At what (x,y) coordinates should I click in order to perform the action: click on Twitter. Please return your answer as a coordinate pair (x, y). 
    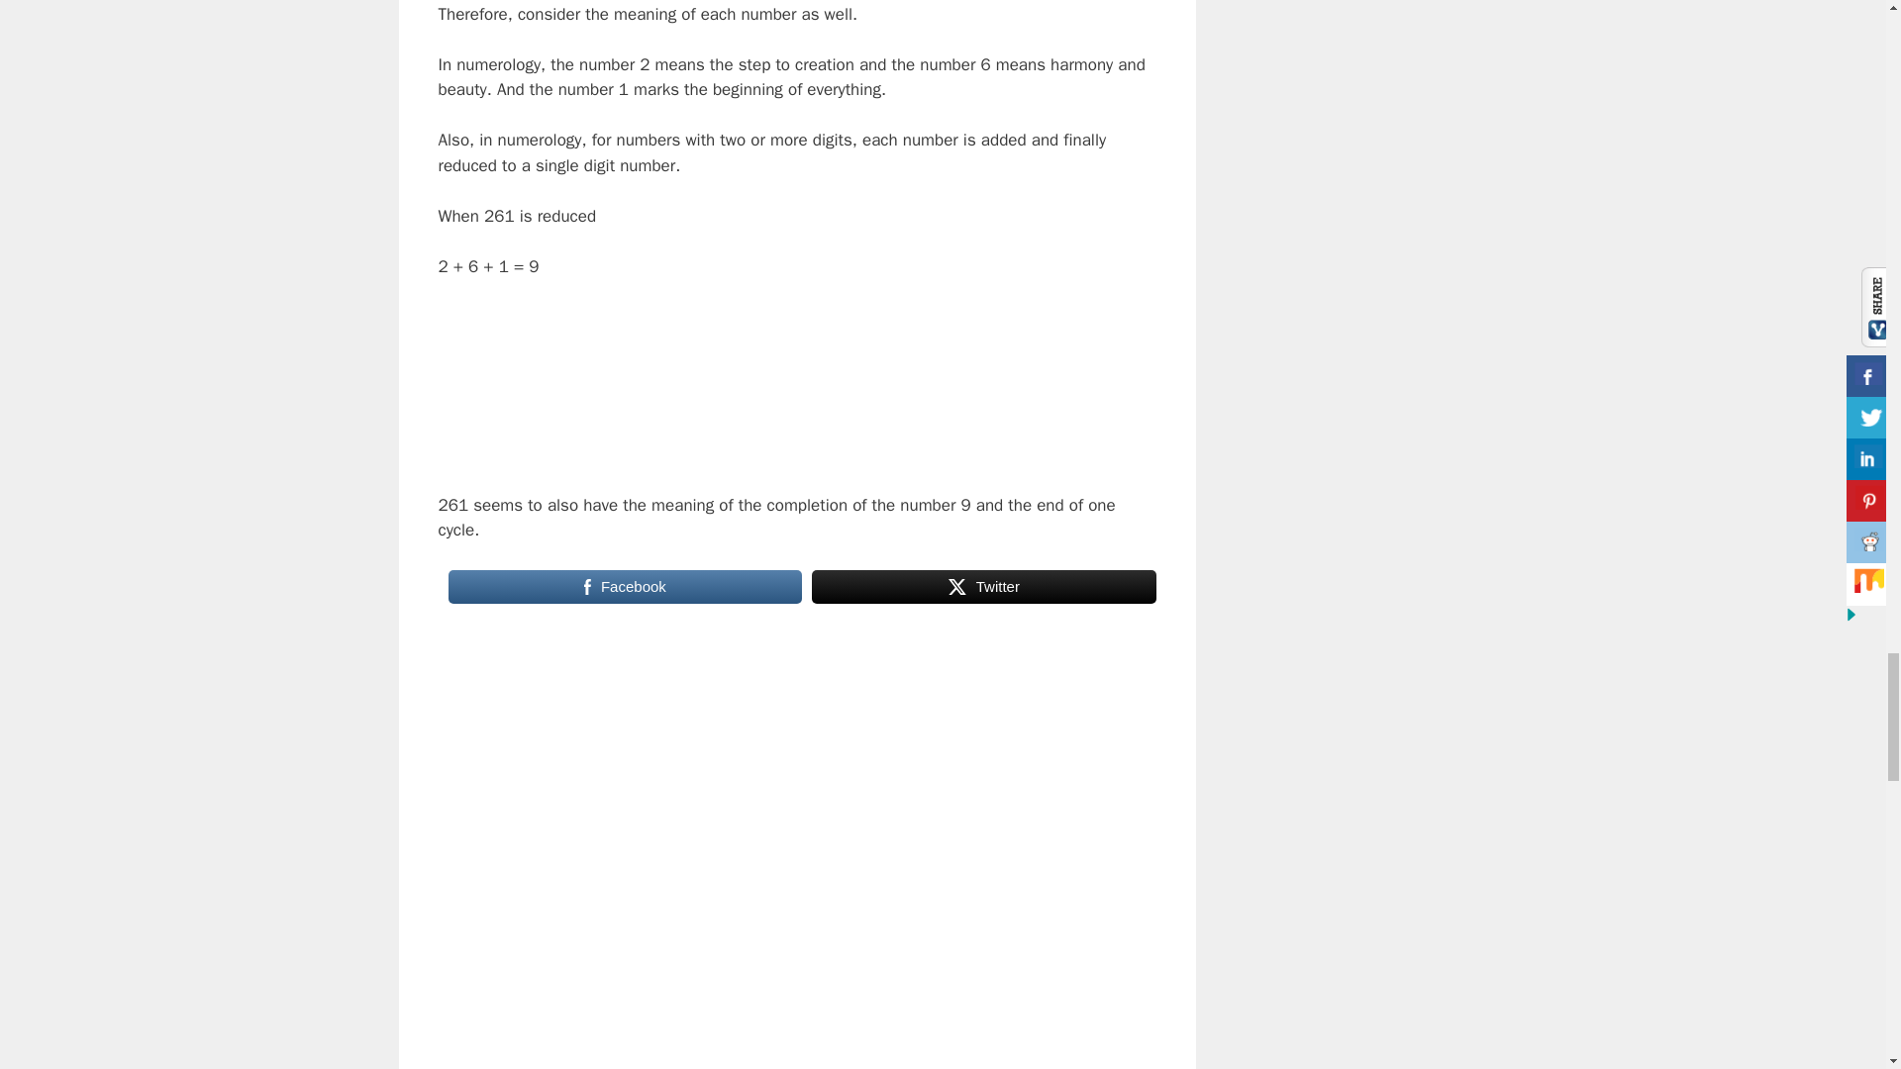
    Looking at the image, I should click on (983, 586).